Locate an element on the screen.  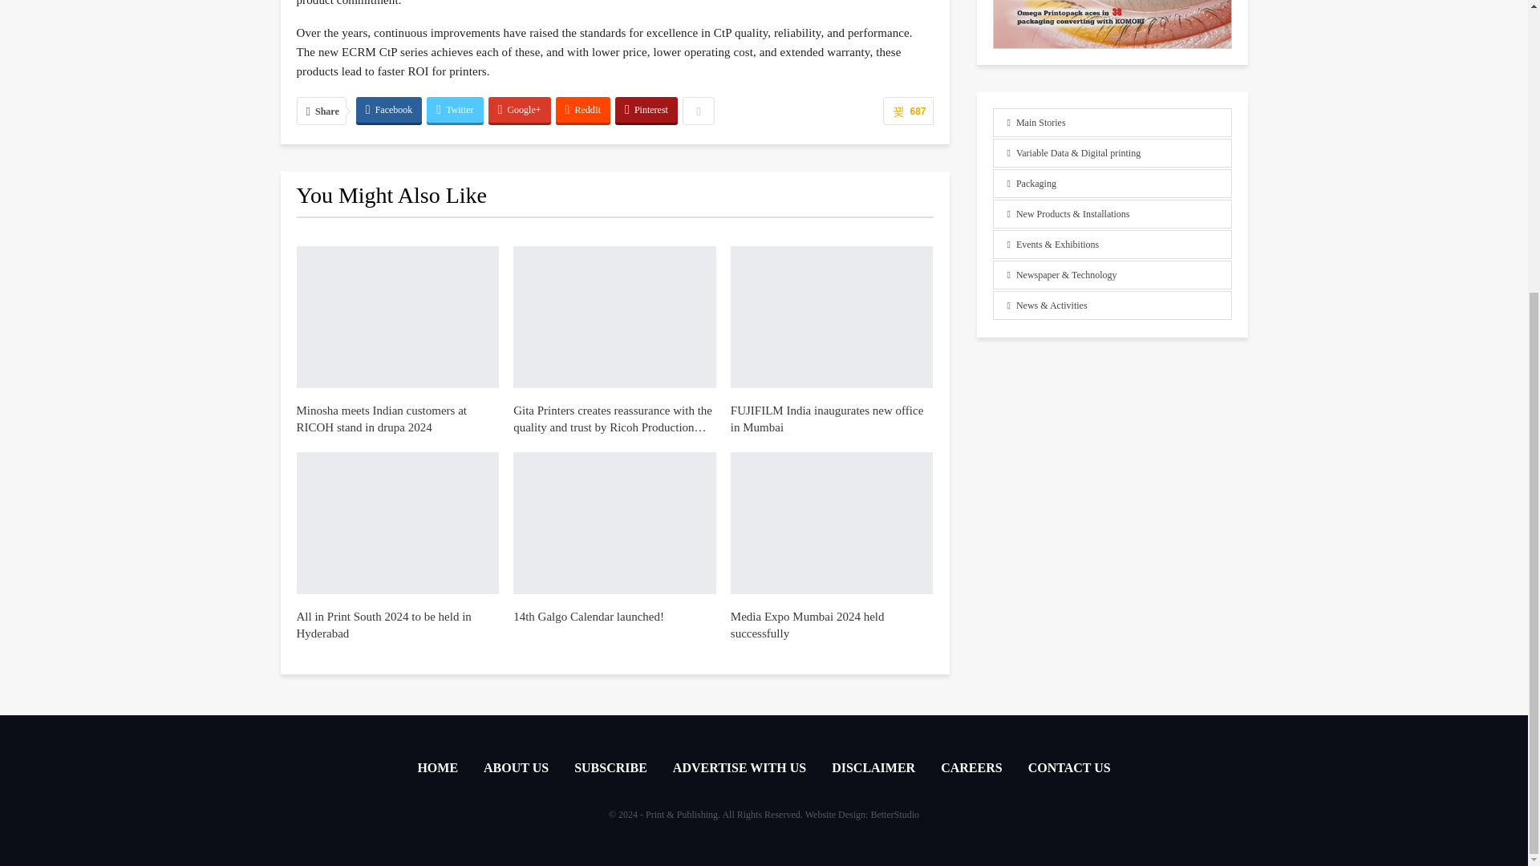
All in Print South 2024 to be held in Hyderabad is located at coordinates (398, 523).